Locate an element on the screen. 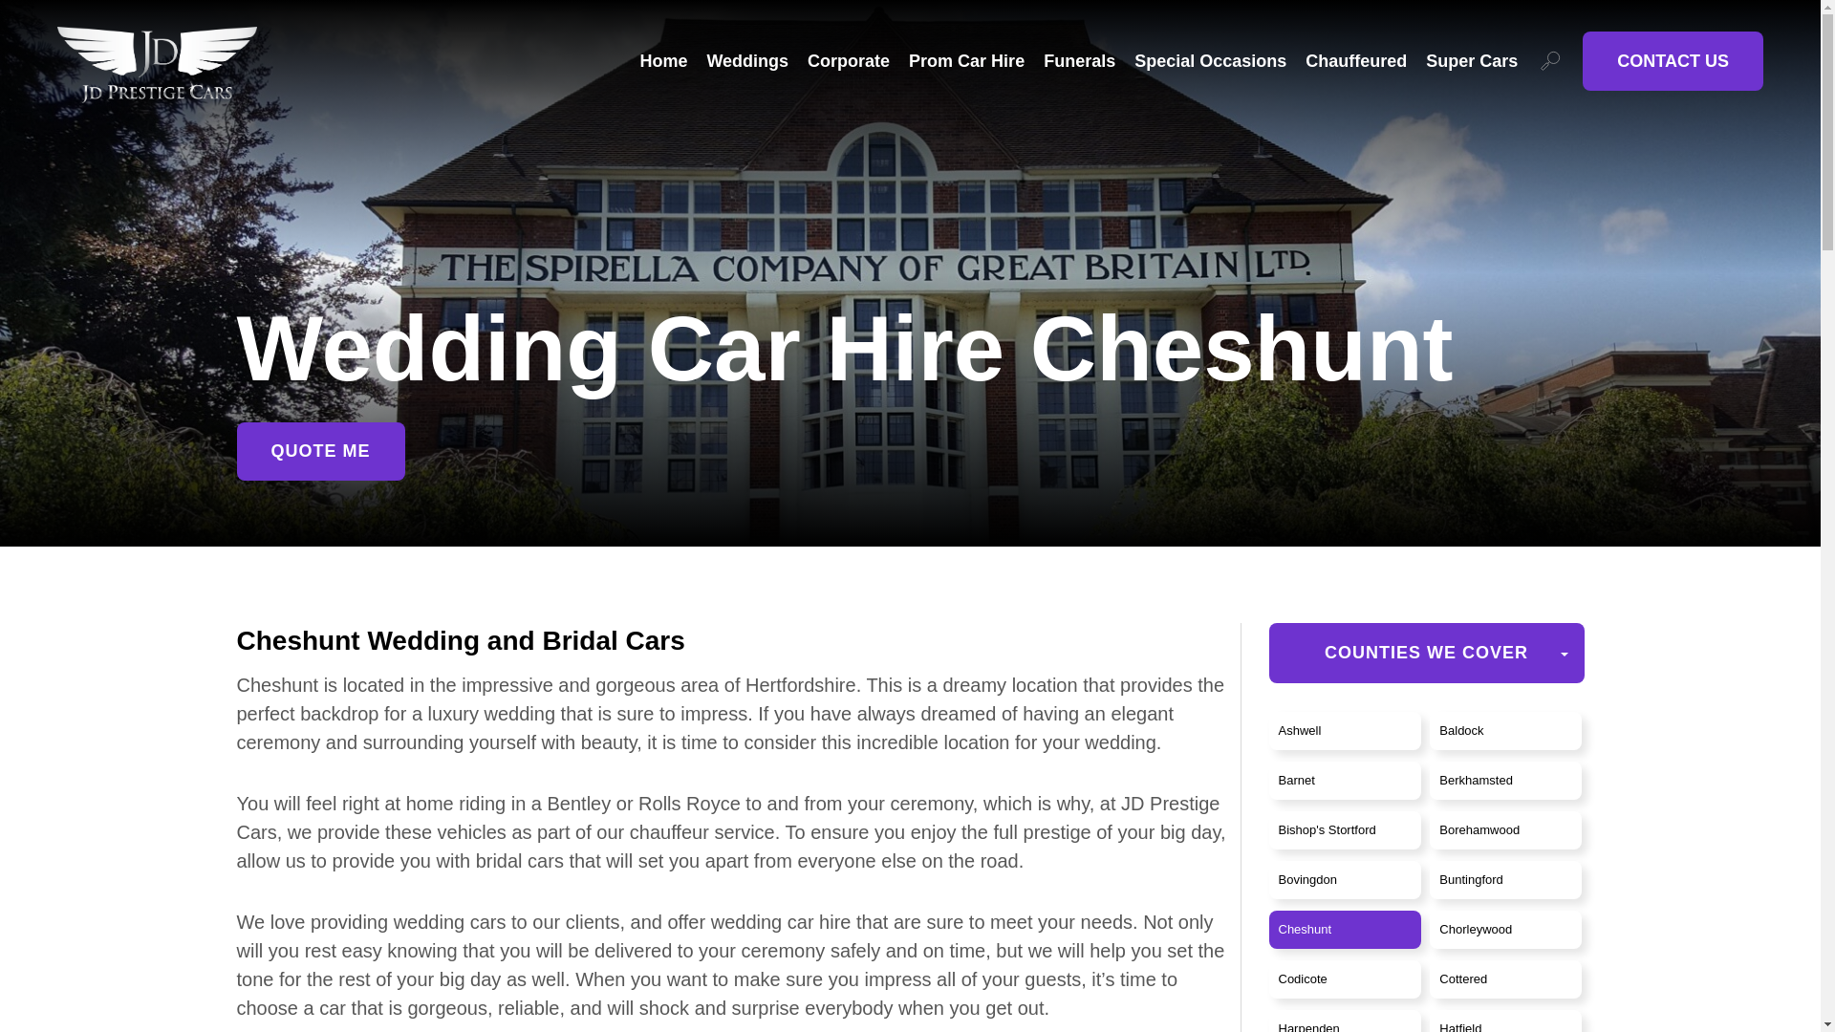 Image resolution: width=1835 pixels, height=1032 pixels. Super Cars is located at coordinates (1471, 60).